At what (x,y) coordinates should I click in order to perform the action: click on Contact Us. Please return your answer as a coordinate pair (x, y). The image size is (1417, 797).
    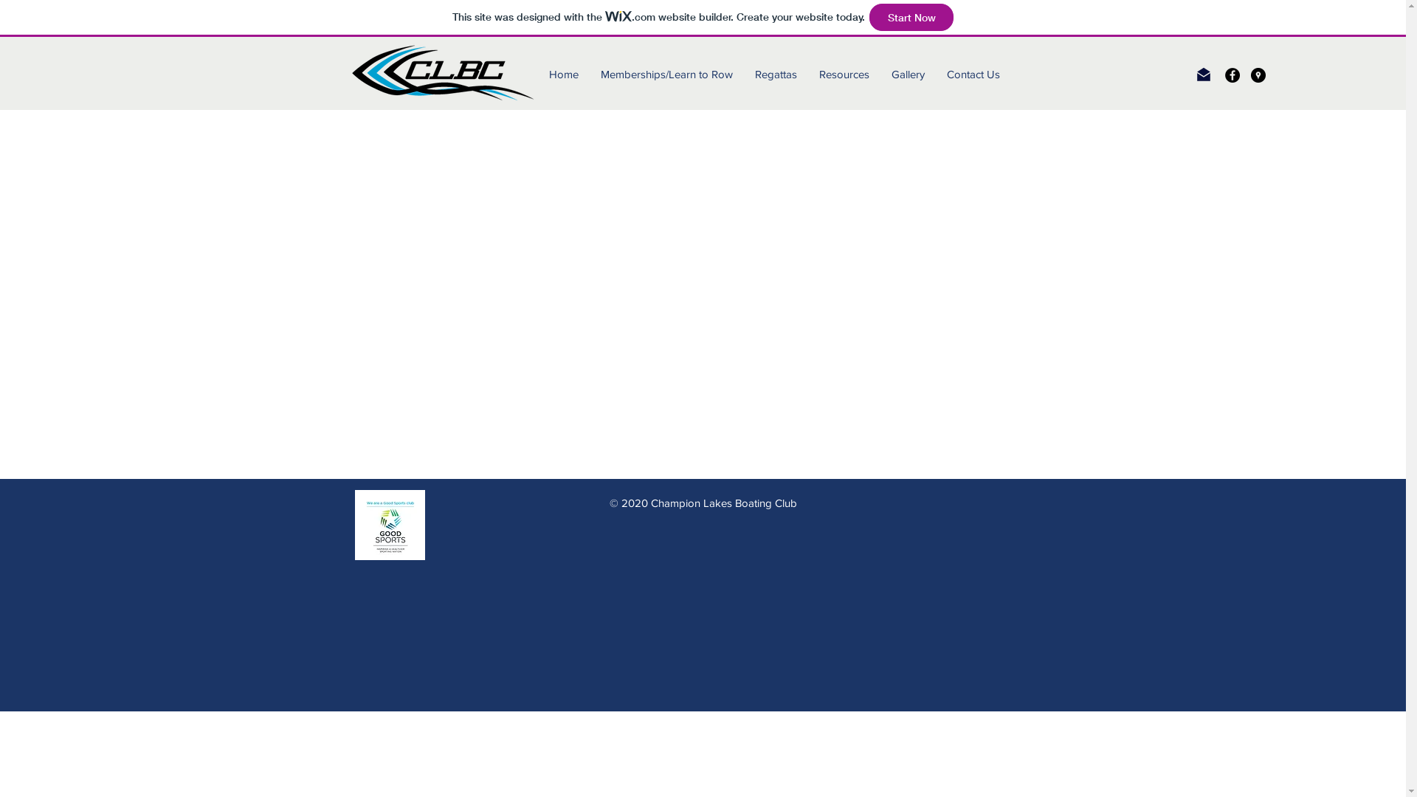
    Looking at the image, I should click on (973, 75).